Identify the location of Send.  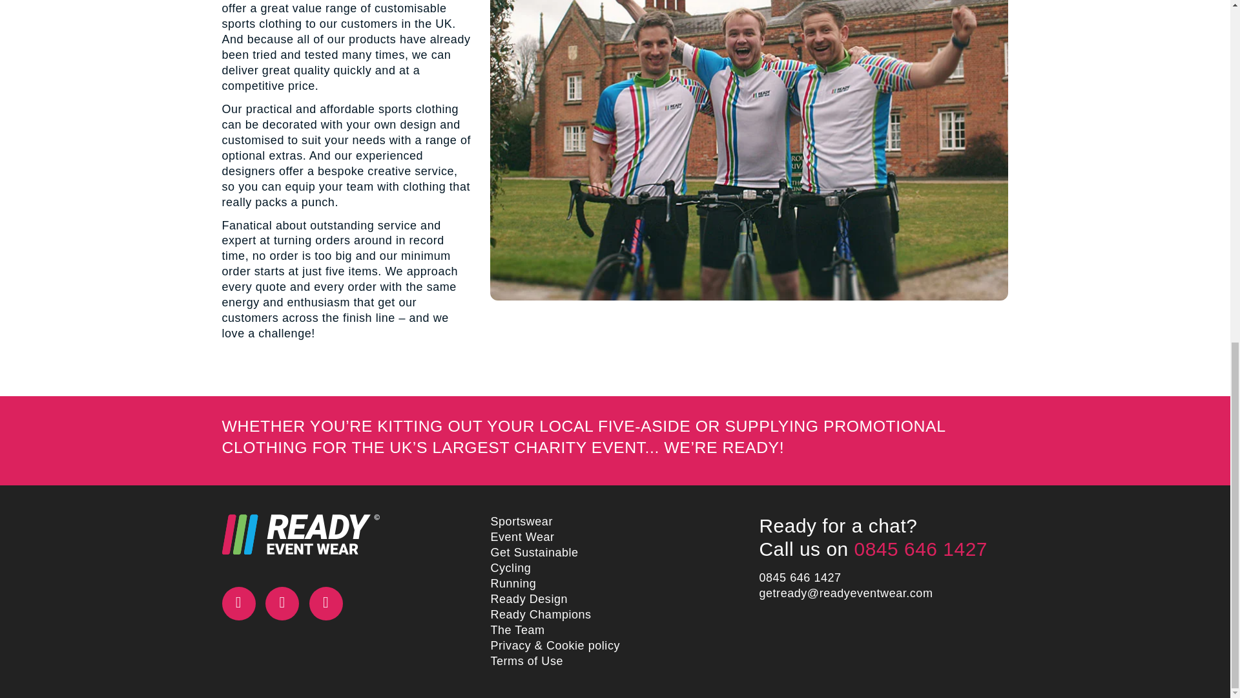
(471, 75).